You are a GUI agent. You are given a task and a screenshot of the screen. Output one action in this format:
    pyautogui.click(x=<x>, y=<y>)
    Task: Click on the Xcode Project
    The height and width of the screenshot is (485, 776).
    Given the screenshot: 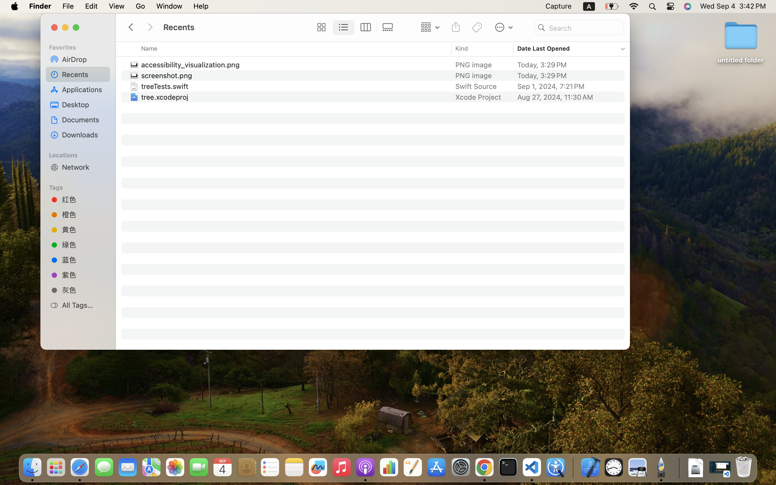 What is the action you would take?
    pyautogui.click(x=478, y=97)
    